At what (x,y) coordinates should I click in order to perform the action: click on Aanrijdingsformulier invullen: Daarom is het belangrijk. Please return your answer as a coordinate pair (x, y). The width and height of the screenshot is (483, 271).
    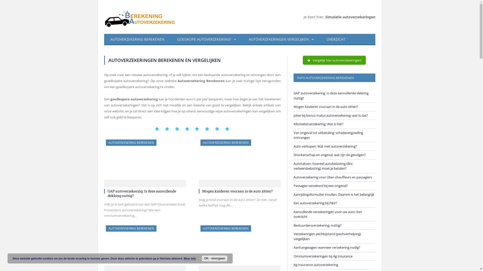
    Looking at the image, I should click on (334, 194).